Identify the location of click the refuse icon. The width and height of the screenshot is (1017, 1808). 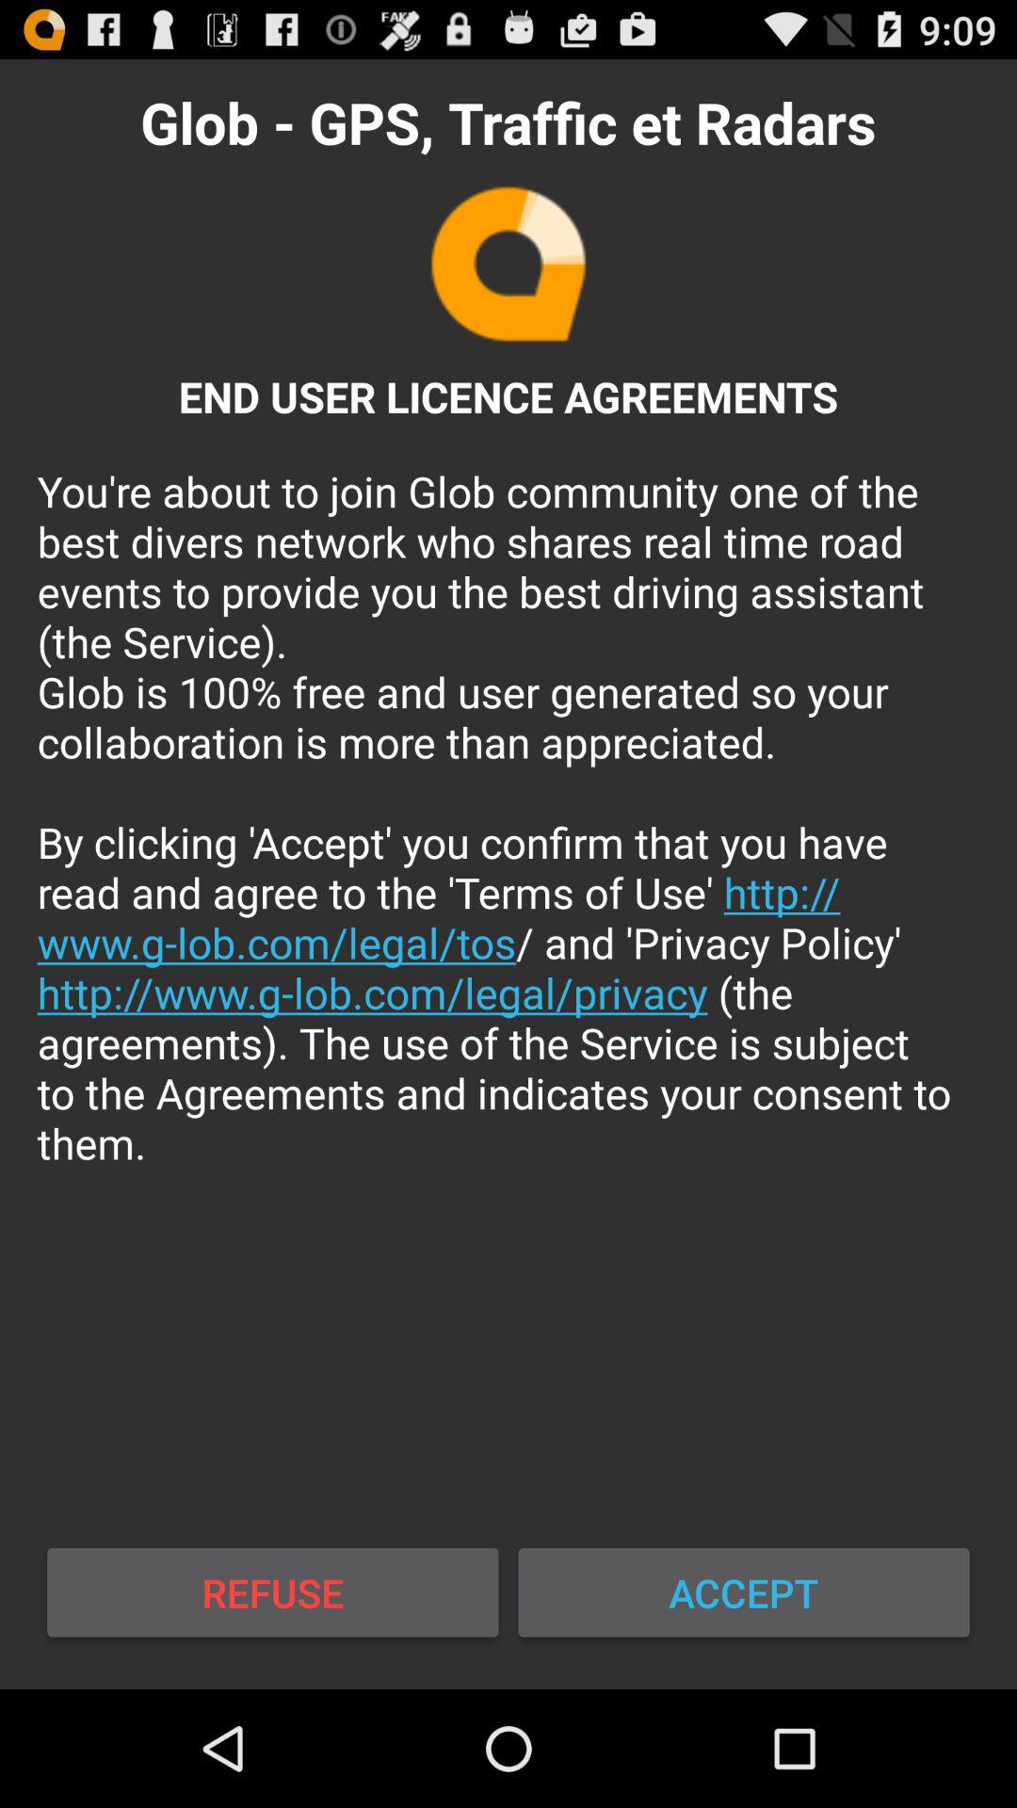
(273, 1592).